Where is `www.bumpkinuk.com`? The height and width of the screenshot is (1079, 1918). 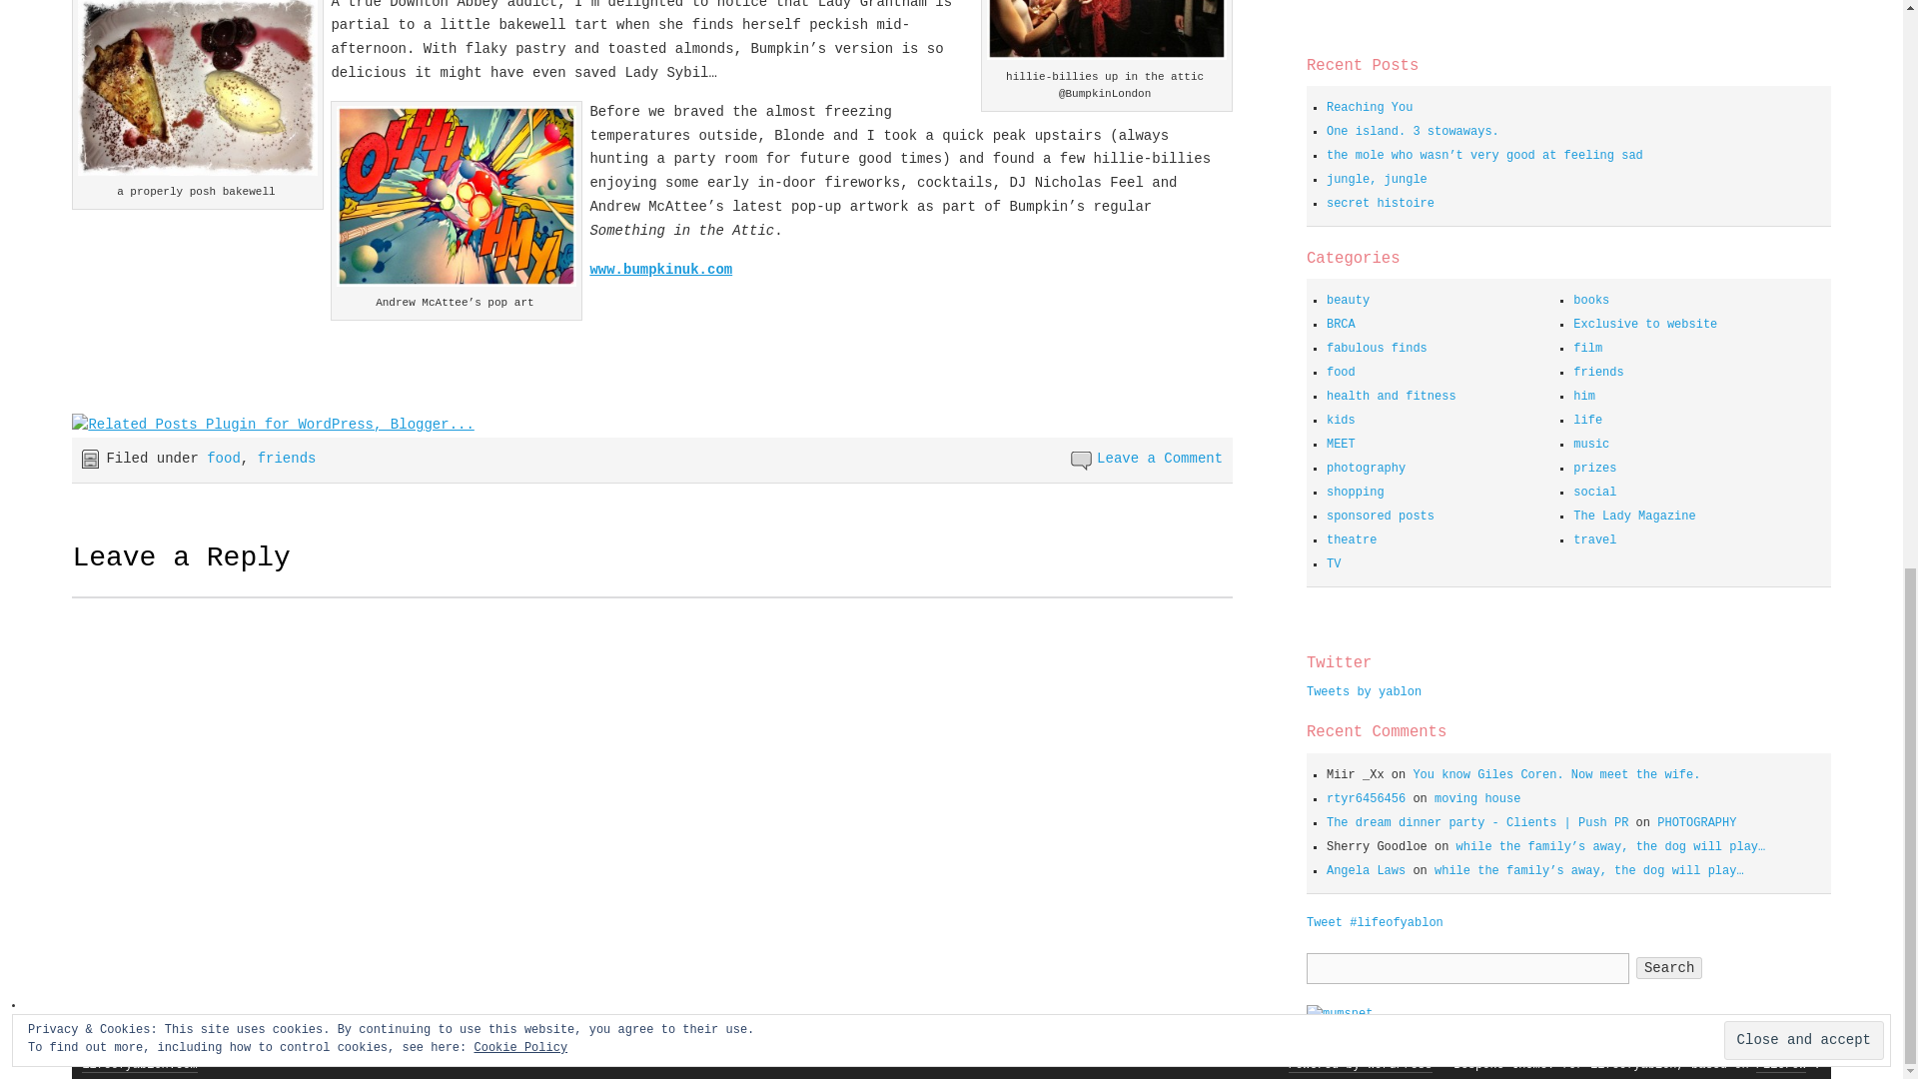
www.bumpkinuk.com is located at coordinates (660, 270).